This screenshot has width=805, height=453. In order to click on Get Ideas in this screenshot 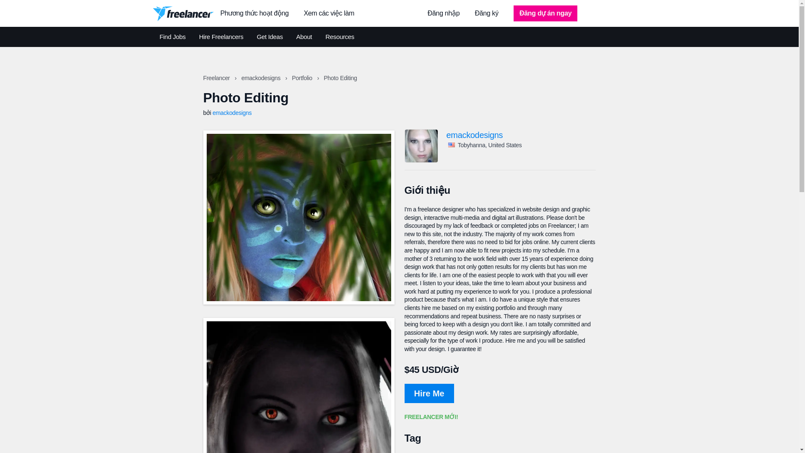, I will do `click(269, 37)`.